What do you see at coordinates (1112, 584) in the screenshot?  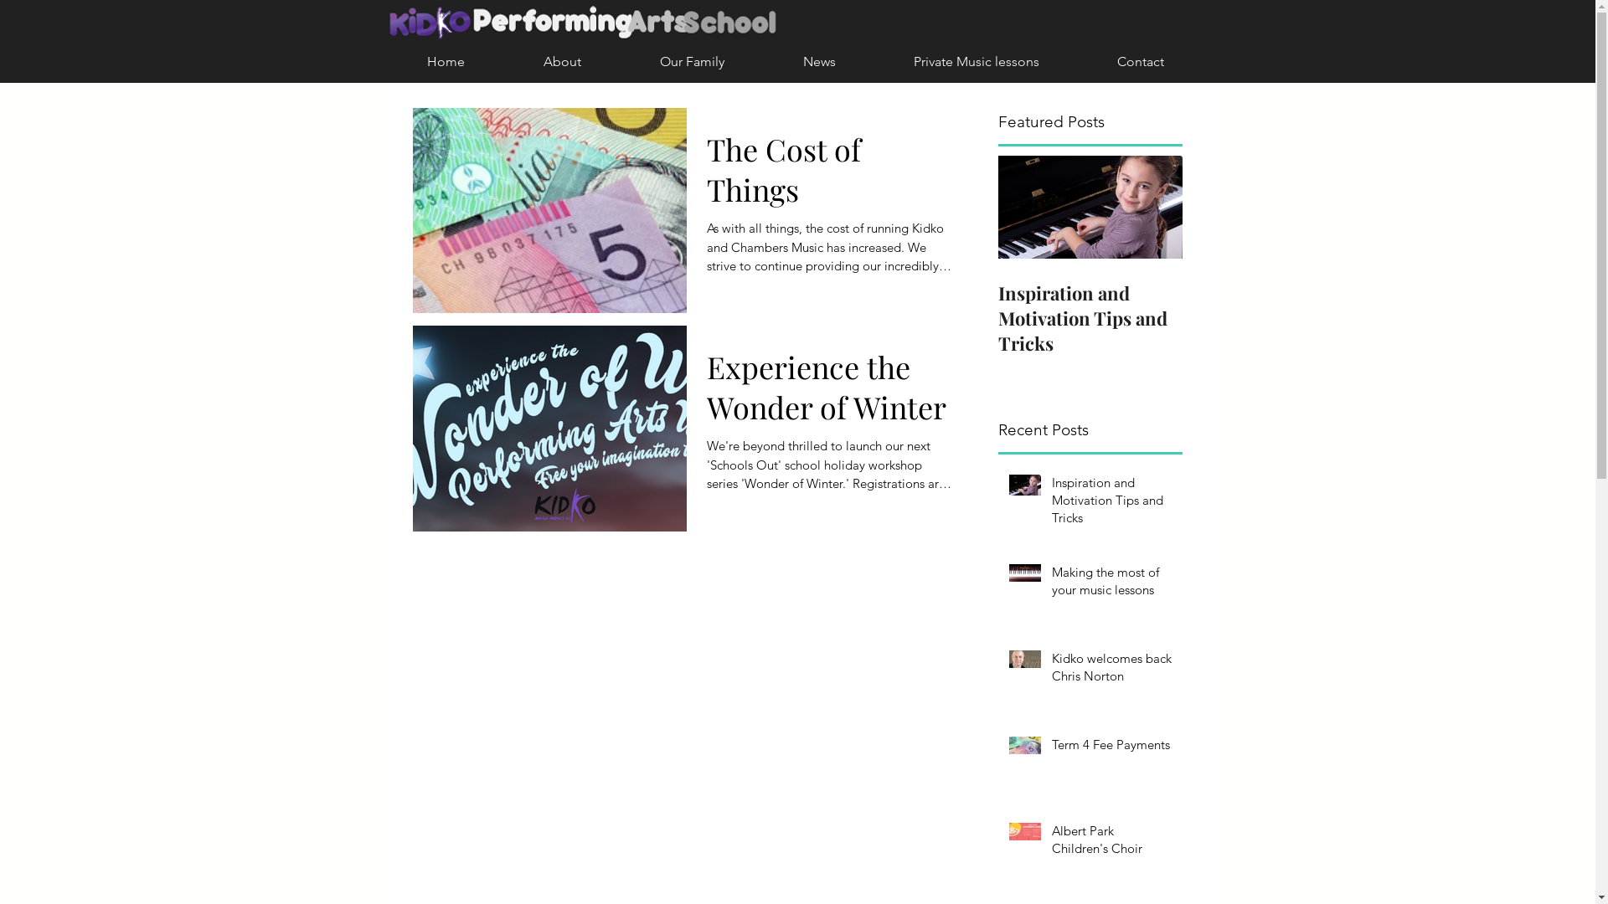 I see `Making the most of your music lessons` at bounding box center [1112, 584].